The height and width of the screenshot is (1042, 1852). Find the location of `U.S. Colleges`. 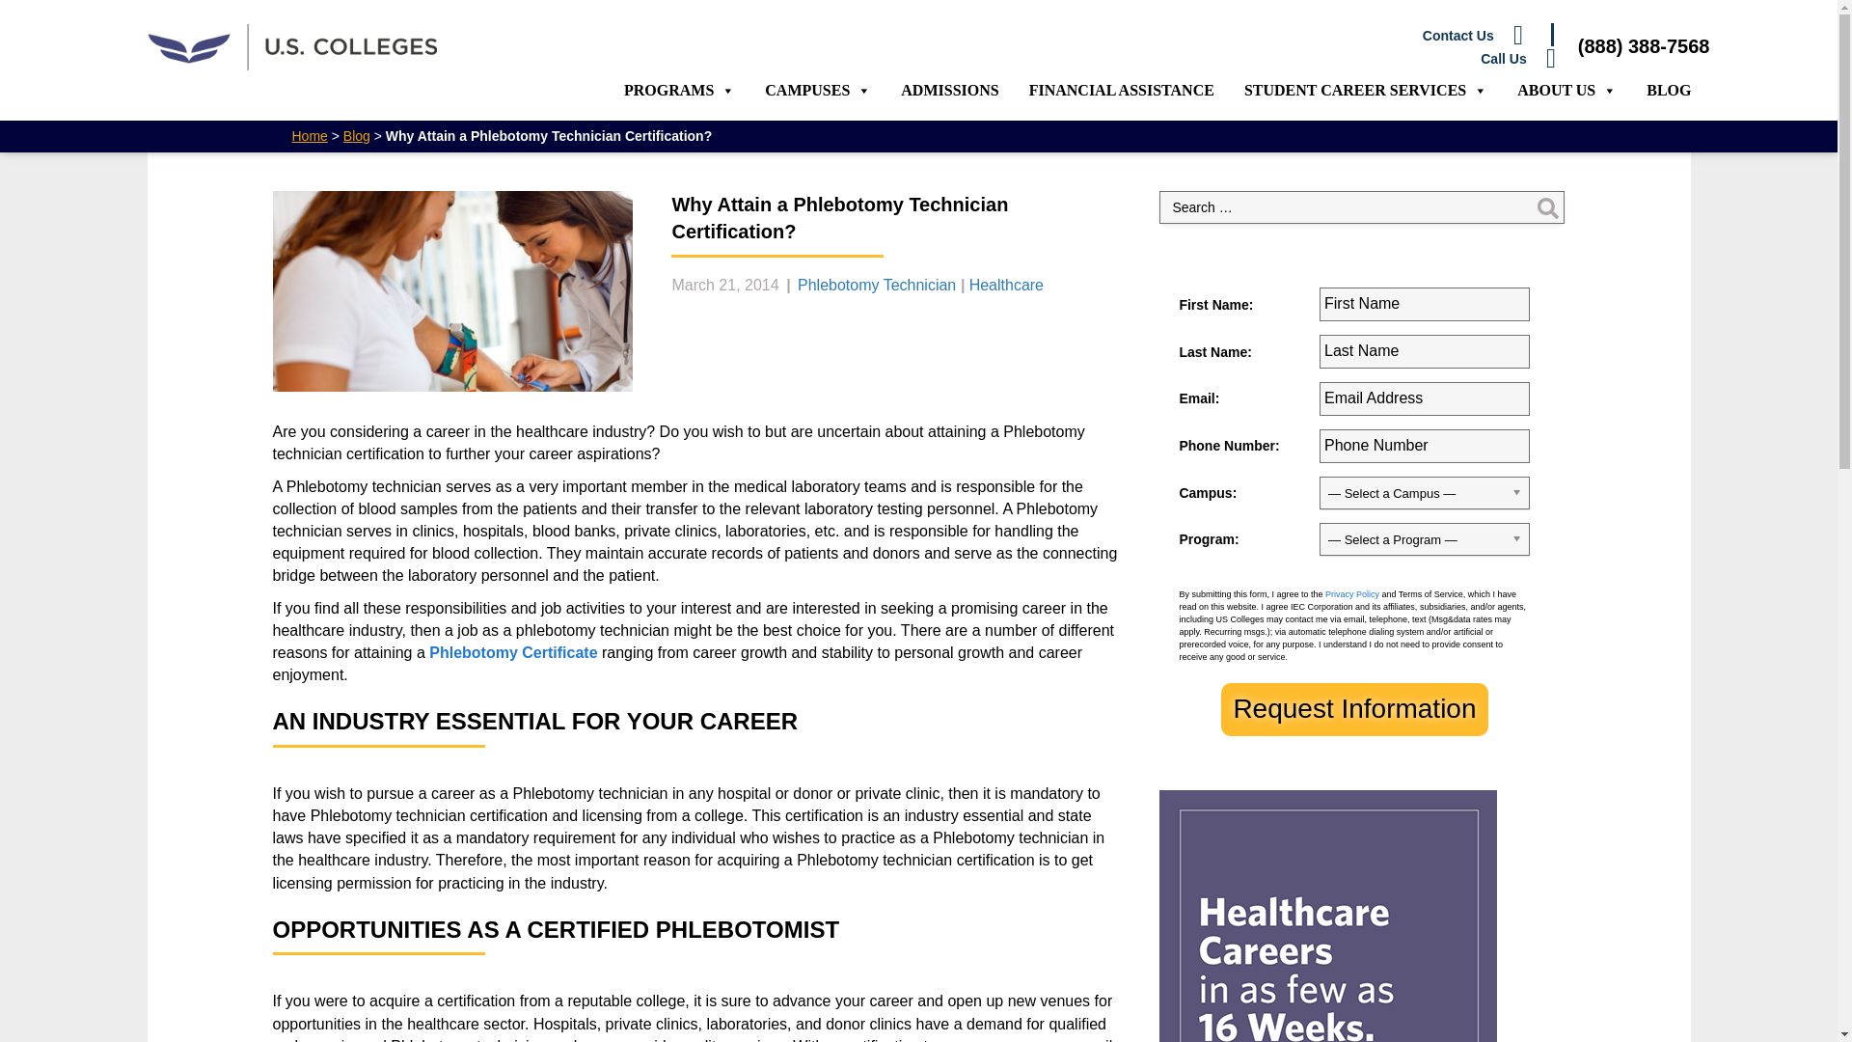

U.S. Colleges is located at coordinates (290, 46).